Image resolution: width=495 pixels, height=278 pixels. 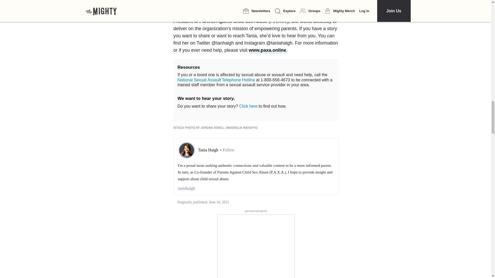 I want to click on www.paxa.online, so click(x=267, y=50).